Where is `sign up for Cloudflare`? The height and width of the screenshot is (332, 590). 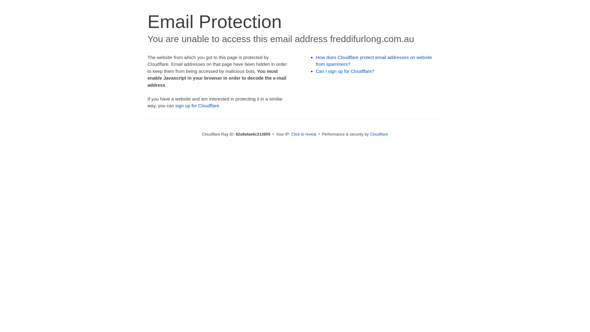 sign up for Cloudflare is located at coordinates (197, 106).